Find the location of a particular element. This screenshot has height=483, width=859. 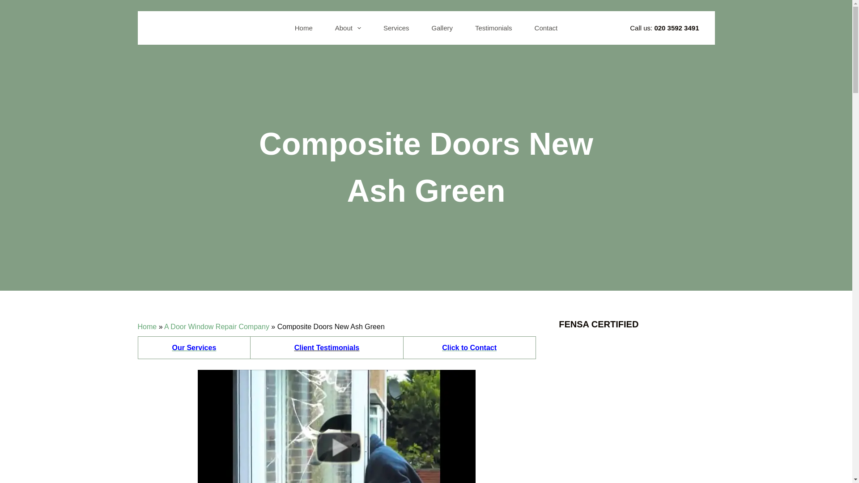

020 3592 3491 is located at coordinates (676, 28).